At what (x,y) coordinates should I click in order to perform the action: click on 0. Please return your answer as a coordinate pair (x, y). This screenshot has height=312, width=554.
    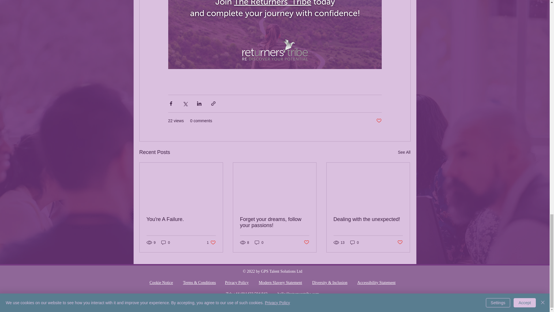
    Looking at the image, I should click on (379, 121).